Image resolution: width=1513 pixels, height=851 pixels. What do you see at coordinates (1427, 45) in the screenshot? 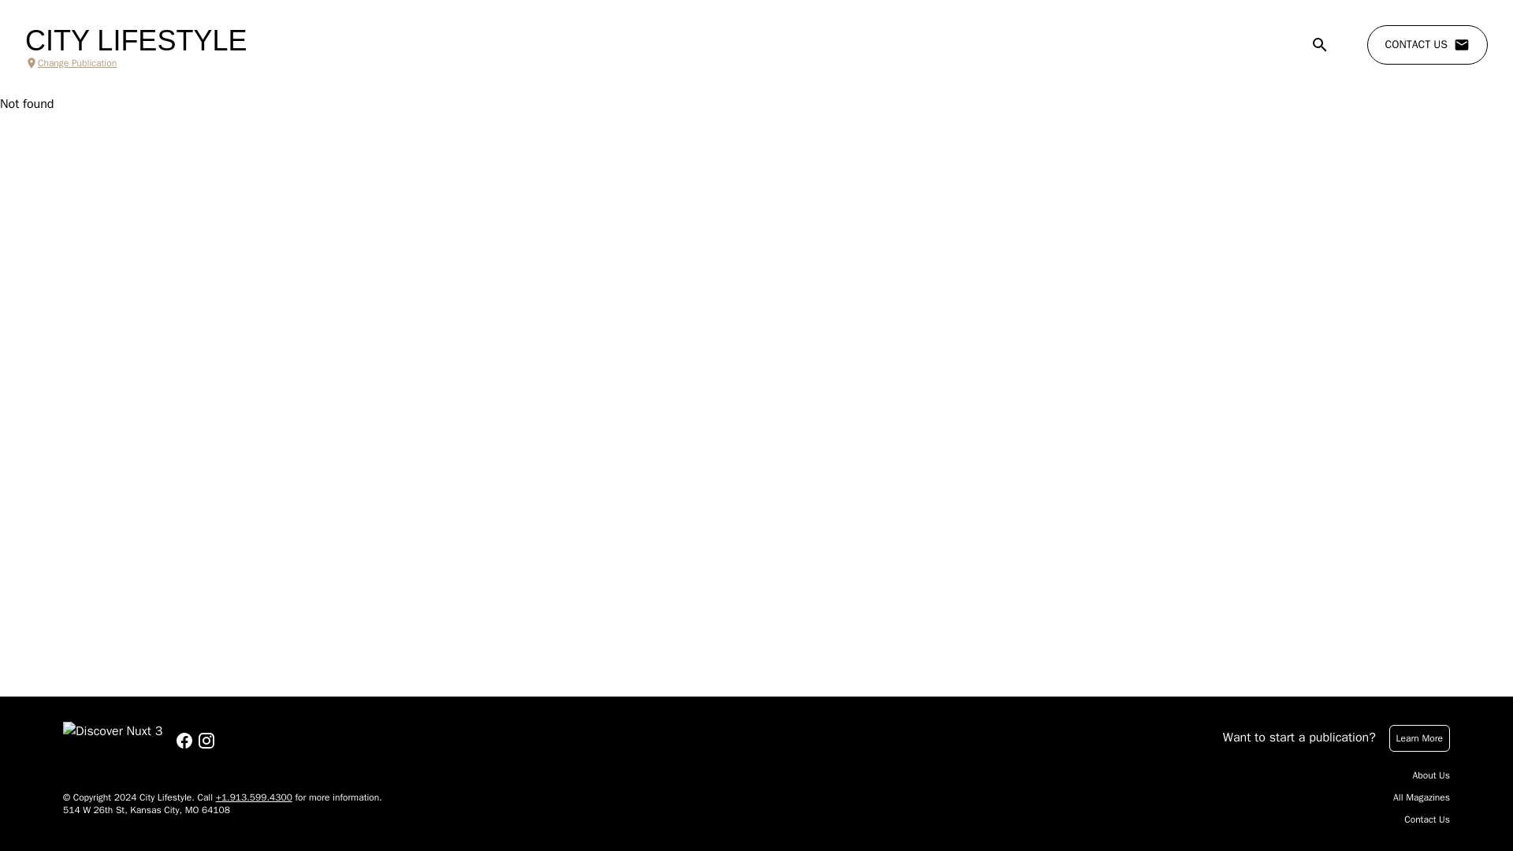
I see `CONTACT US` at bounding box center [1427, 45].